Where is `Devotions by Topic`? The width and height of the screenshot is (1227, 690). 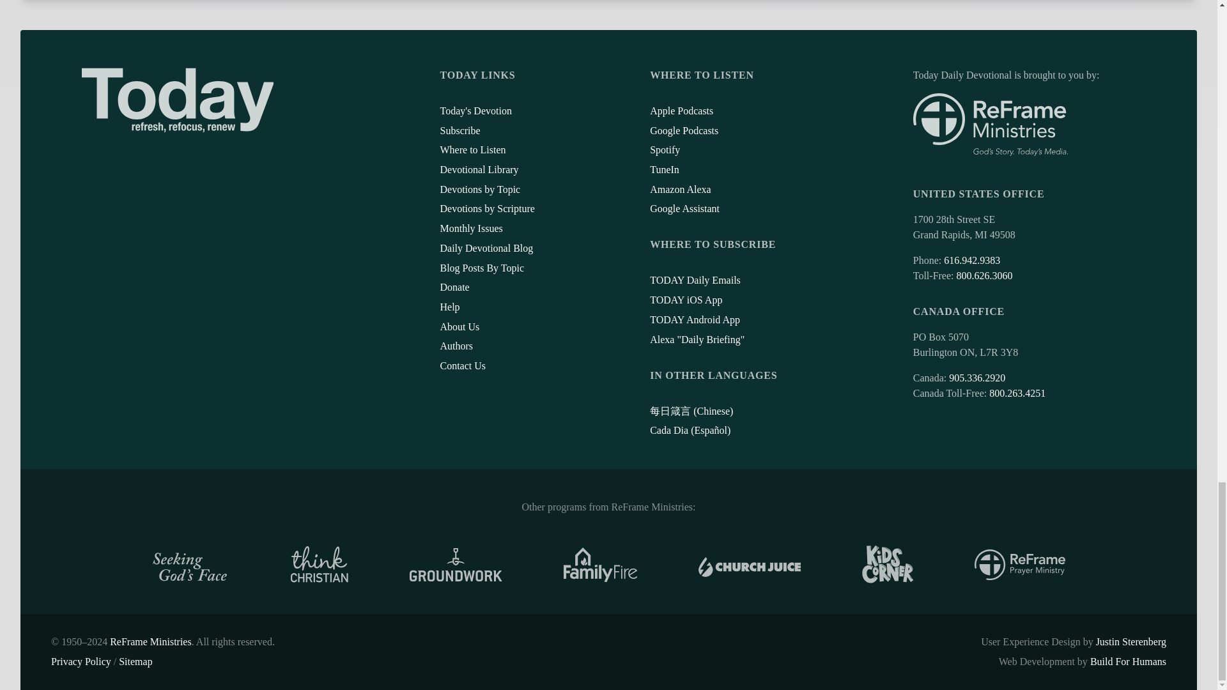
Devotions by Topic is located at coordinates (479, 189).